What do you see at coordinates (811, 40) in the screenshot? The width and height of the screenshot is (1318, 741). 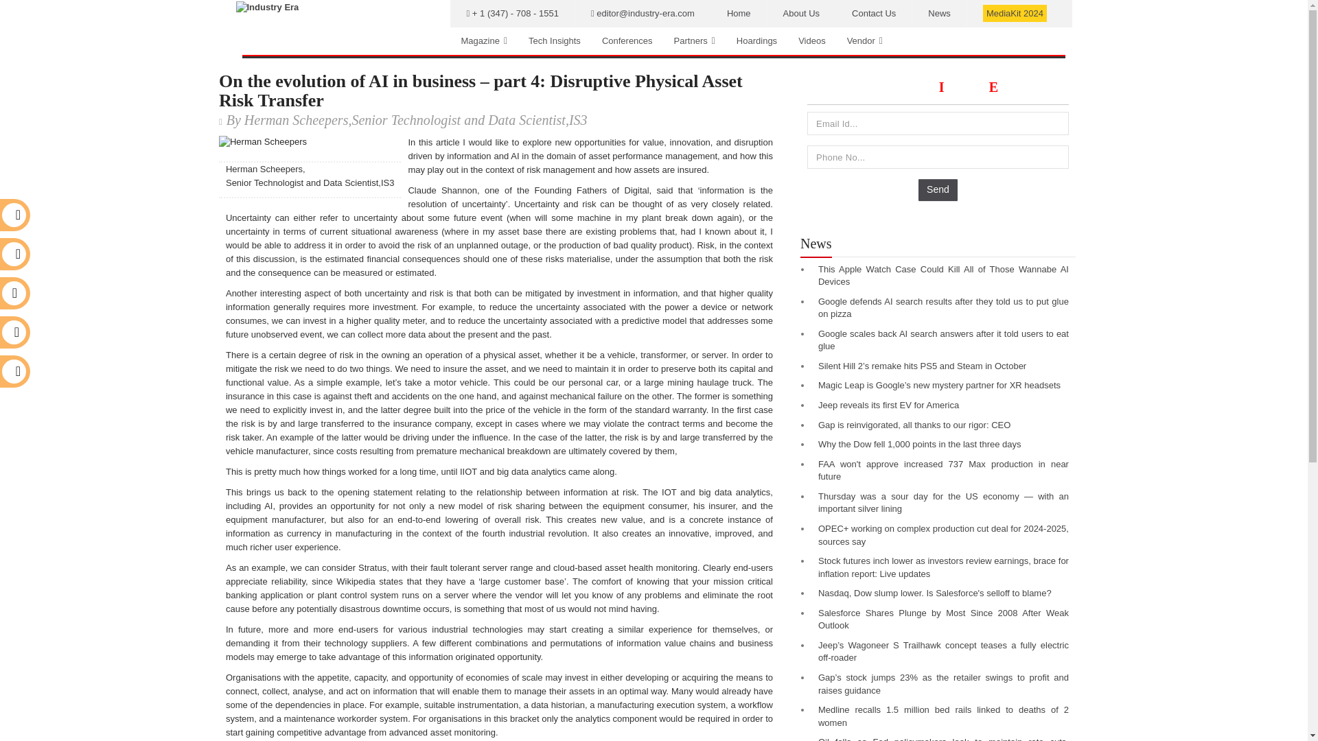 I see `Videos` at bounding box center [811, 40].